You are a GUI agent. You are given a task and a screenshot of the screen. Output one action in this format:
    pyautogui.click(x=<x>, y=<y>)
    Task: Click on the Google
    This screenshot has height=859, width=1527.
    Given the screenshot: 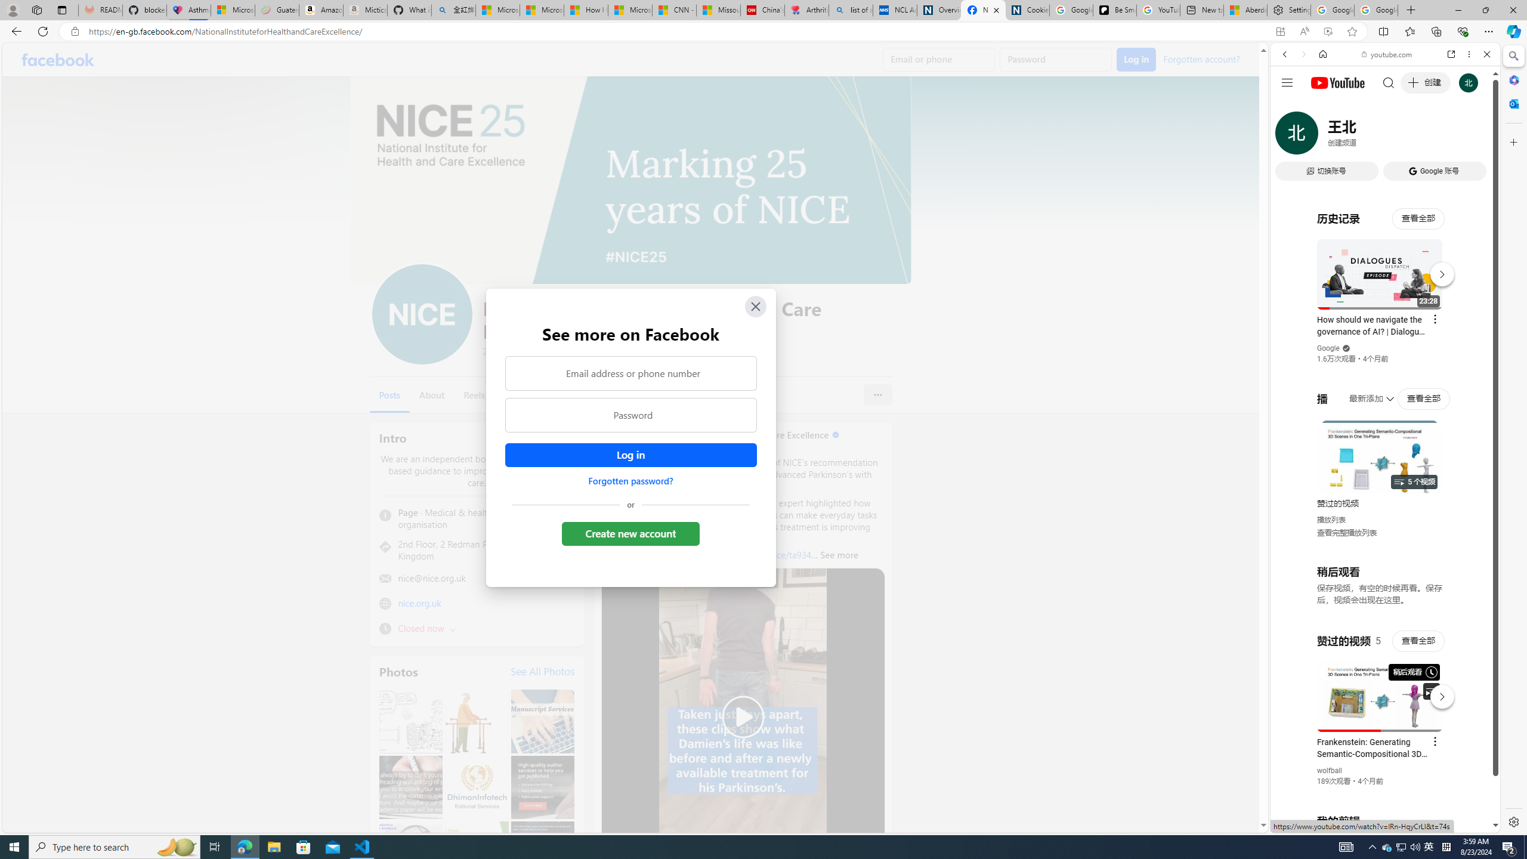 What is the action you would take?
    pyautogui.click(x=1385, y=295)
    